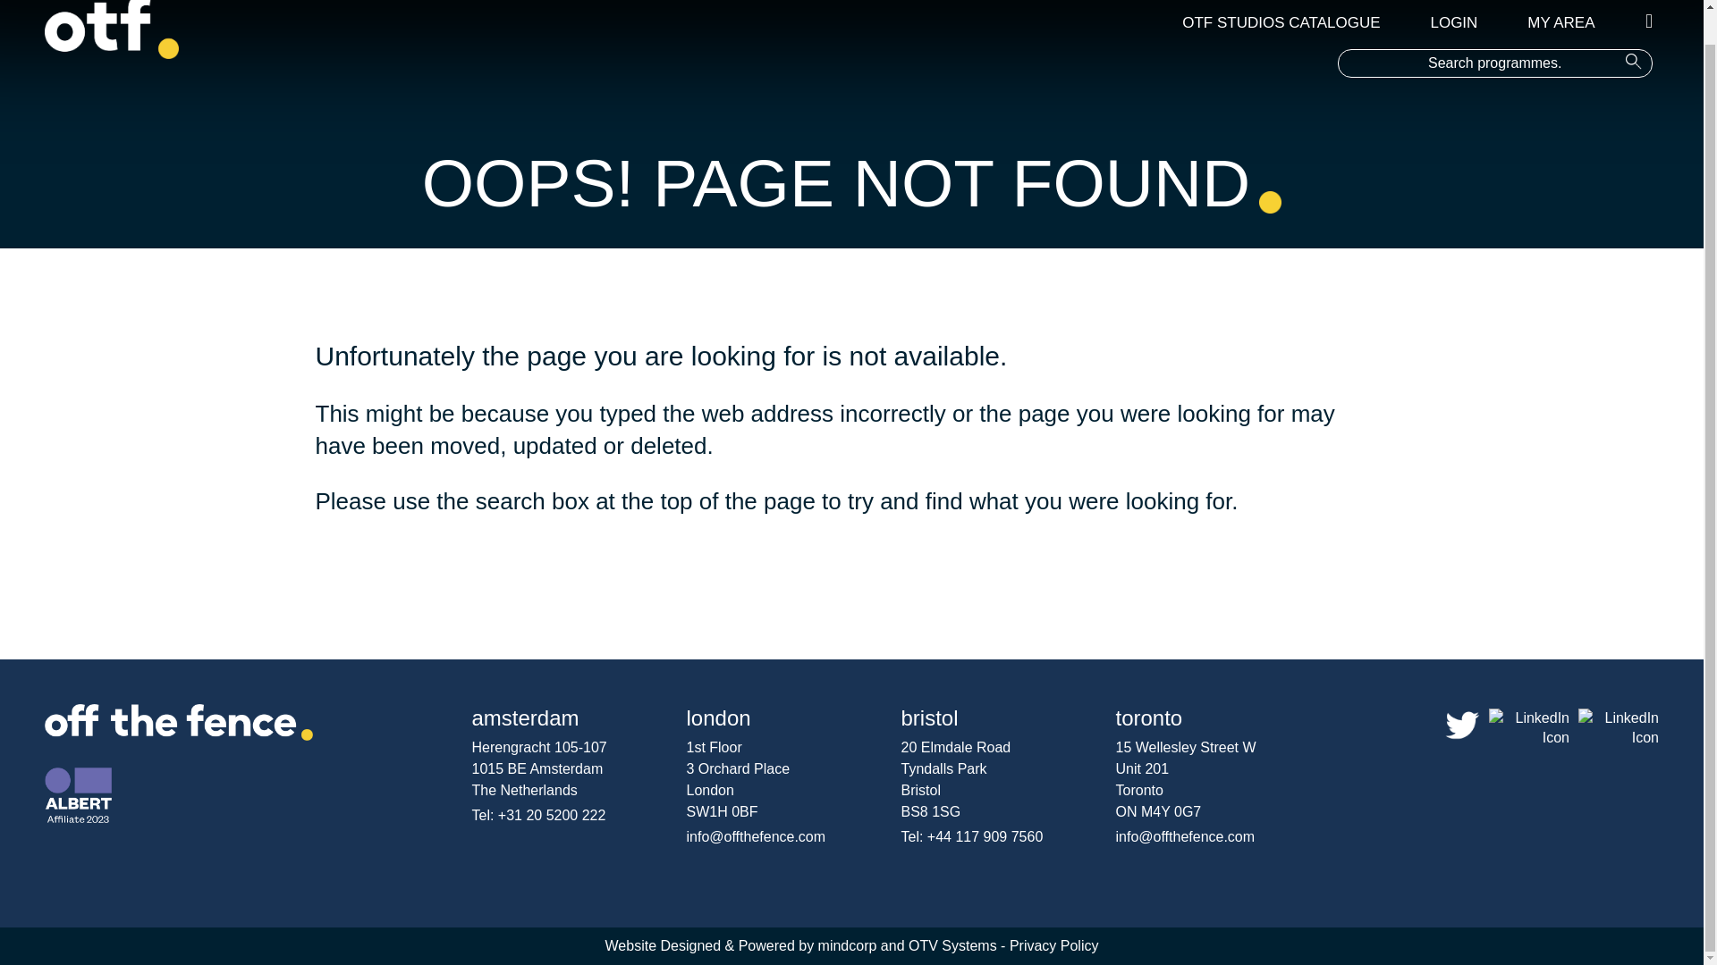 This screenshot has height=965, width=1717. Describe the element at coordinates (1454, 22) in the screenshot. I see `  LOGIN  ` at that location.